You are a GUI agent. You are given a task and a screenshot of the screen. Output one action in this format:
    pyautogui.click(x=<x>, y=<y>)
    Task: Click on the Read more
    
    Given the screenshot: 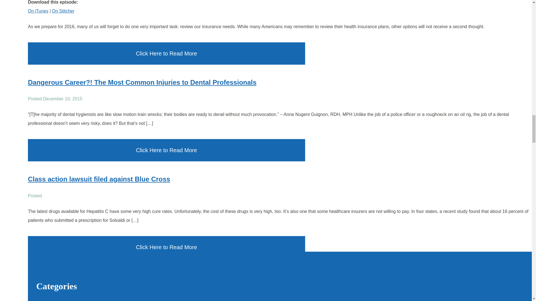 What is the action you would take?
    pyautogui.click(x=99, y=179)
    